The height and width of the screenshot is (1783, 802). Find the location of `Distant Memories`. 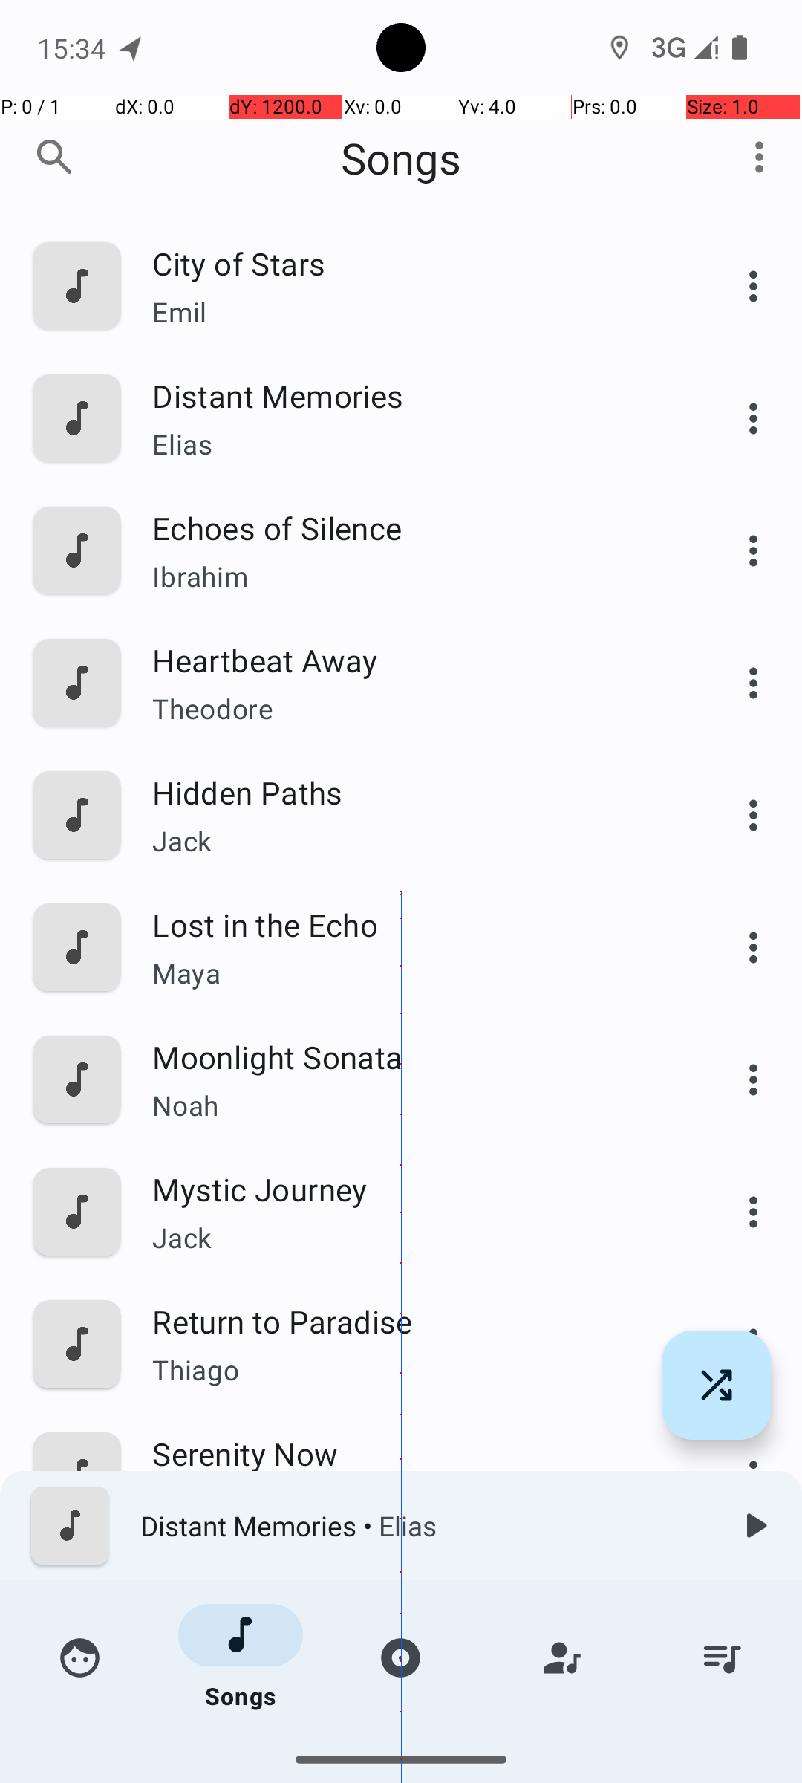

Distant Memories is located at coordinates (414, 395).